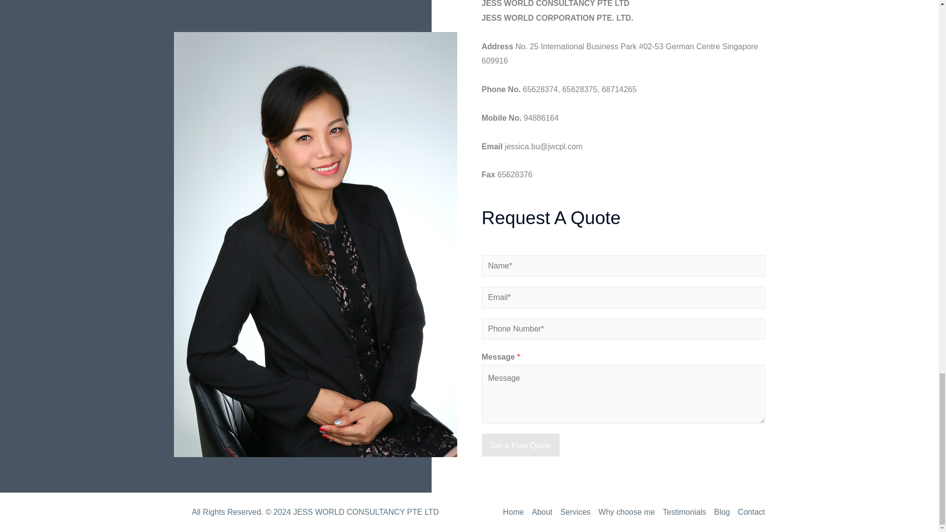 The height and width of the screenshot is (532, 946). Describe the element at coordinates (542, 512) in the screenshot. I see `About` at that location.